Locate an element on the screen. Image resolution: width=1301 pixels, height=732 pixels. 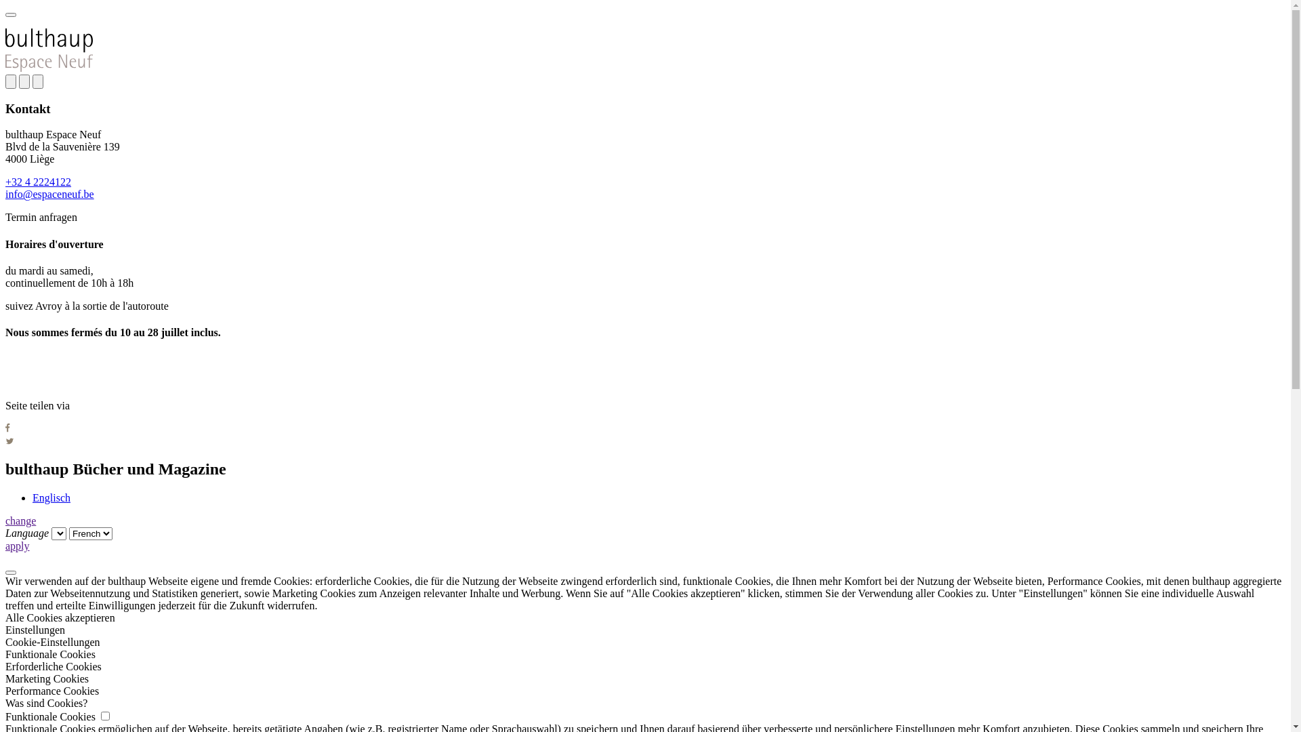
Englisch is located at coordinates (51, 497).